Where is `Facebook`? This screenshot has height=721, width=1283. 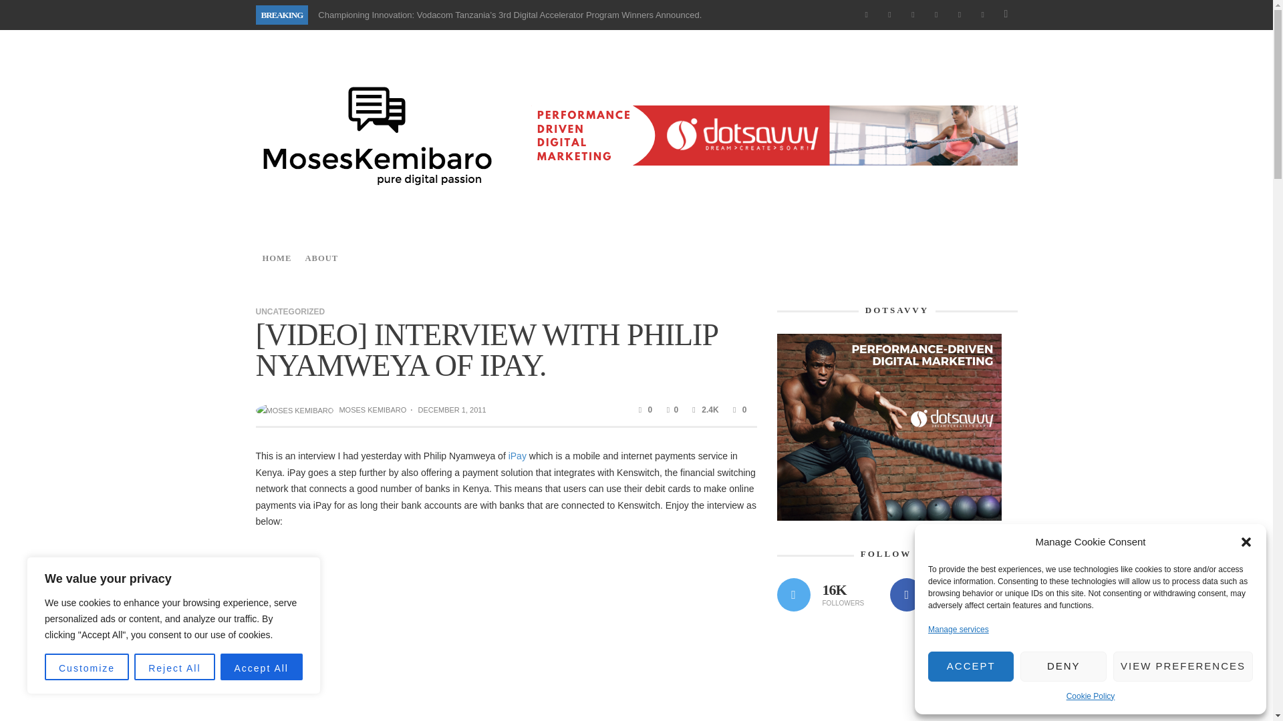
Facebook is located at coordinates (866, 15).